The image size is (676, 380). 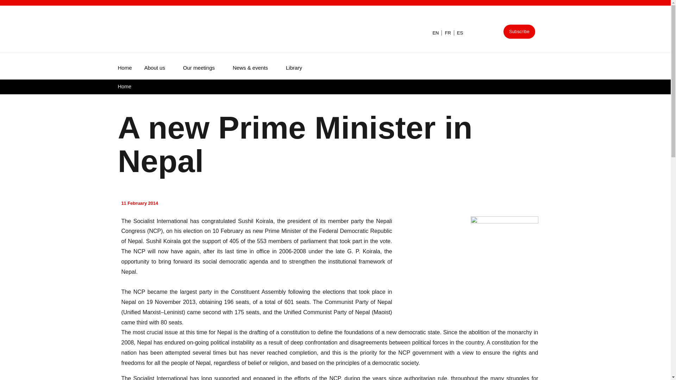 I want to click on Our meetings, so click(x=208, y=66).